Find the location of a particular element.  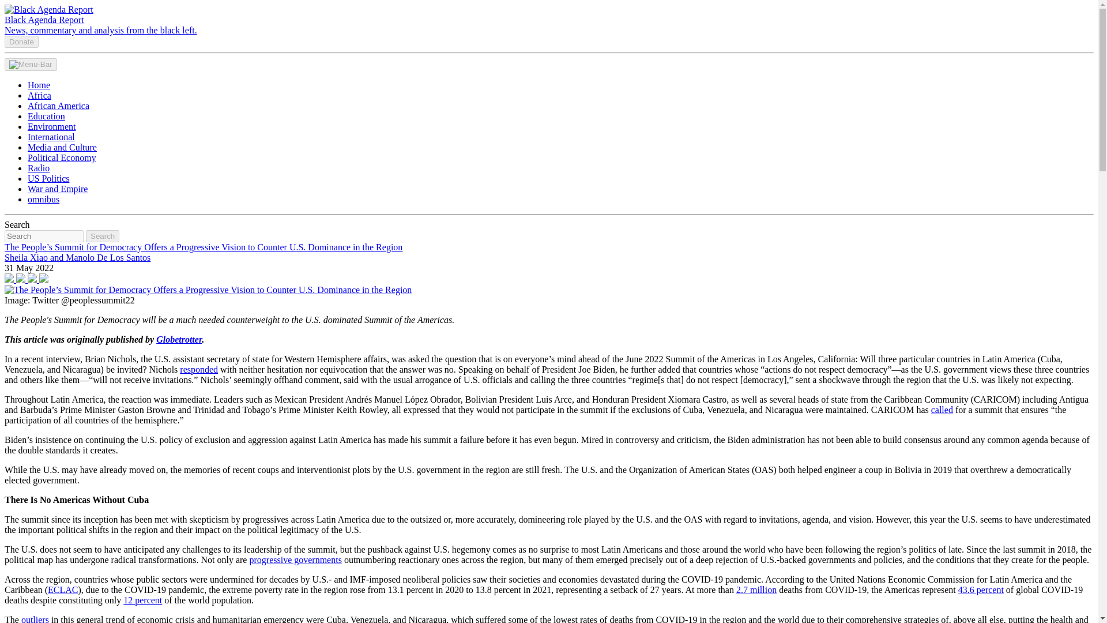

Search is located at coordinates (103, 236).